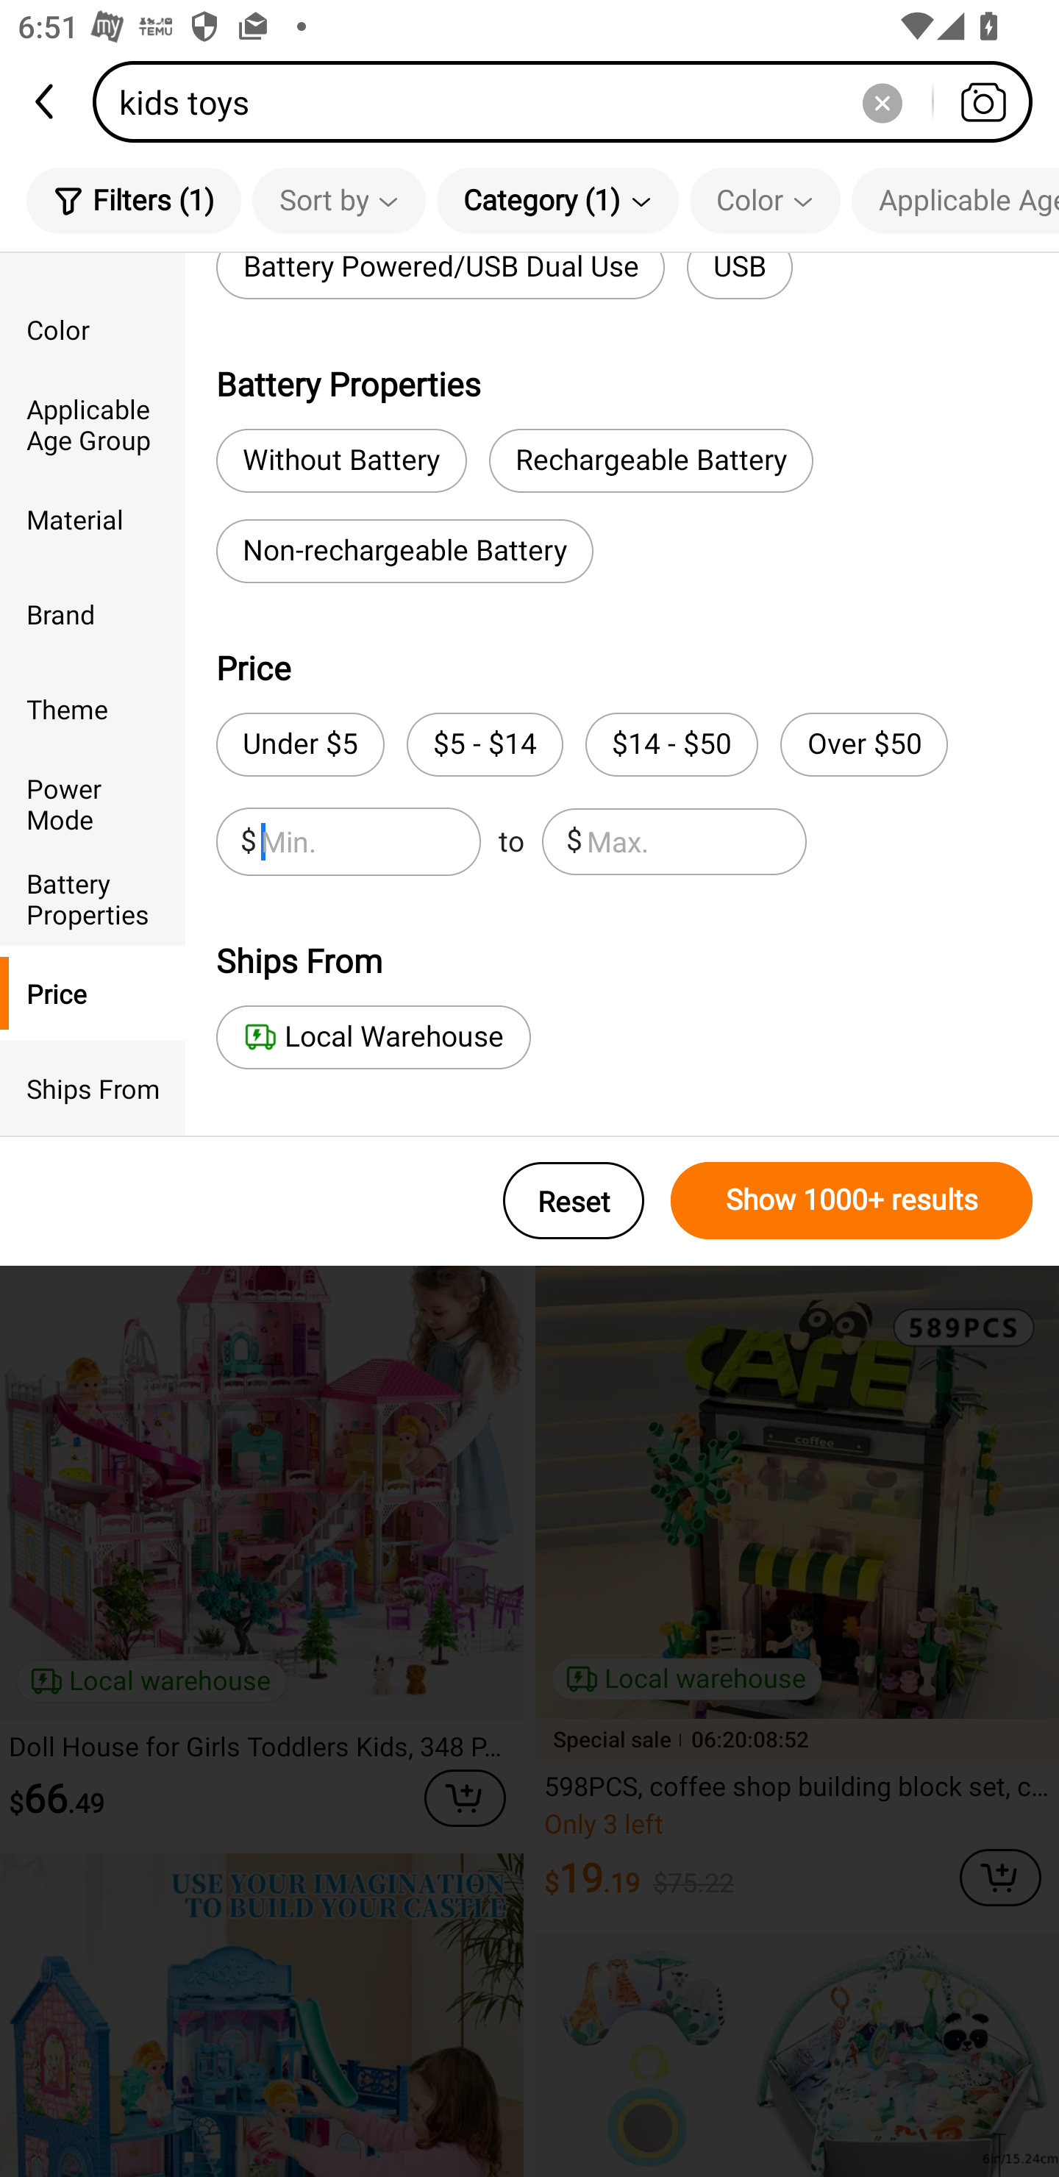 This screenshot has width=1059, height=2177. What do you see at coordinates (440, 277) in the screenshot?
I see `Battery Powered/USB Dual Use` at bounding box center [440, 277].